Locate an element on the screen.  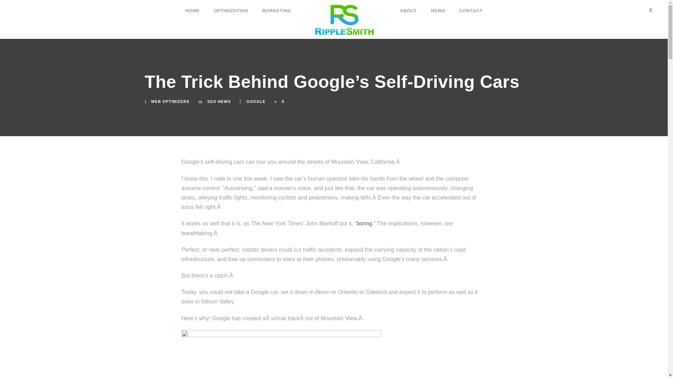
ABOUT is located at coordinates (408, 7).